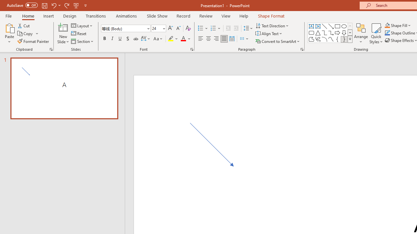 This screenshot has width=417, height=234. What do you see at coordinates (318, 39) in the screenshot?
I see `Freeform: Scribble` at bounding box center [318, 39].